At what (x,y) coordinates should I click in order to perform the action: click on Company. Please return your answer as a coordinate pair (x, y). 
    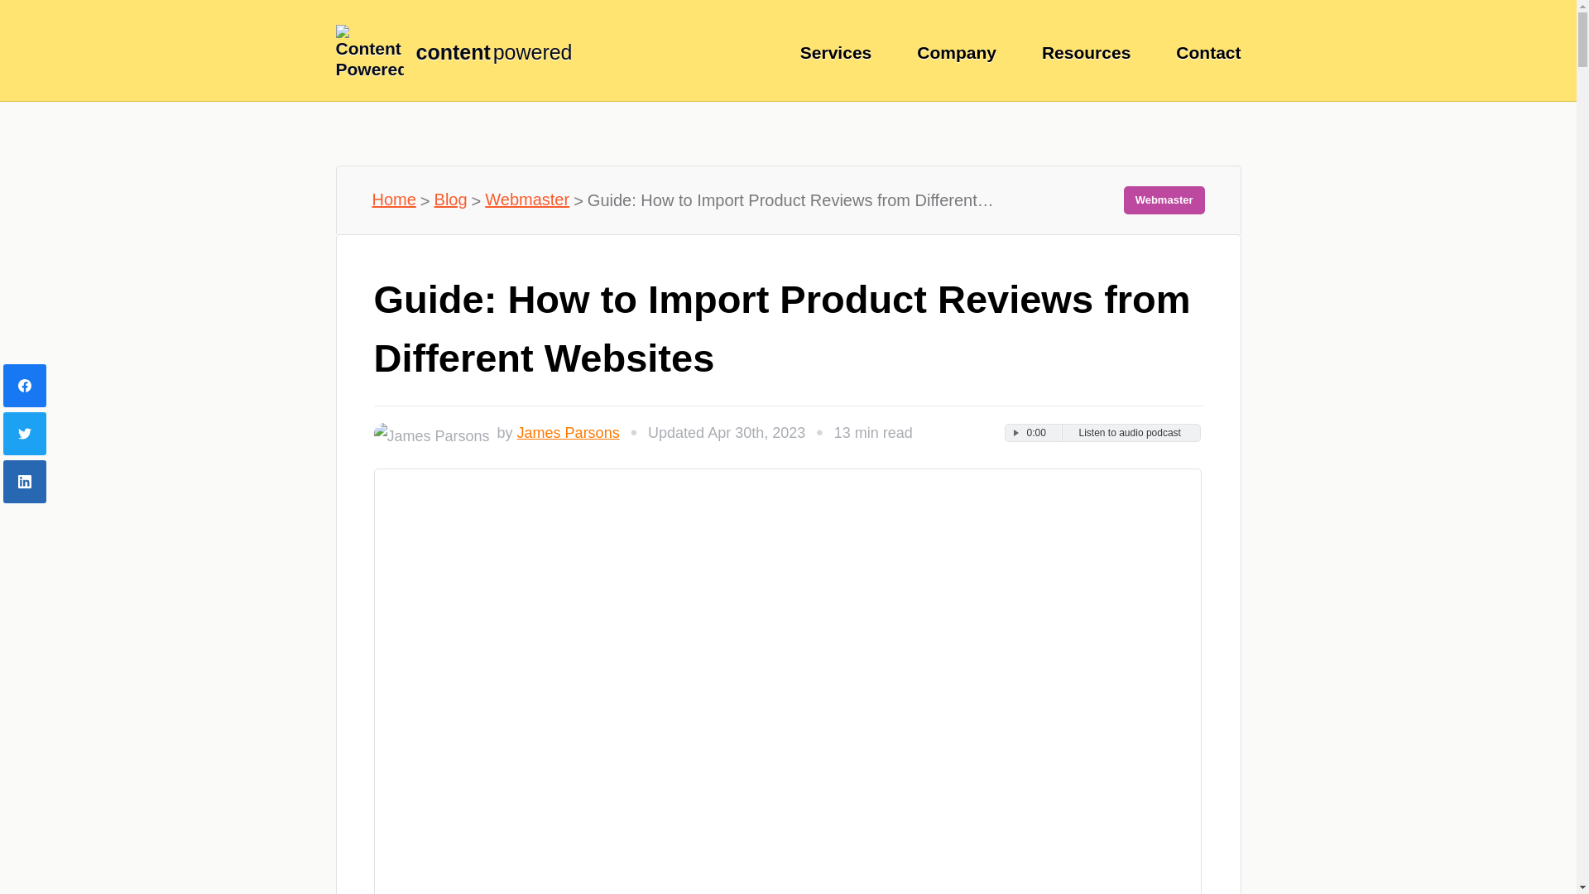
    Looking at the image, I should click on (956, 53).